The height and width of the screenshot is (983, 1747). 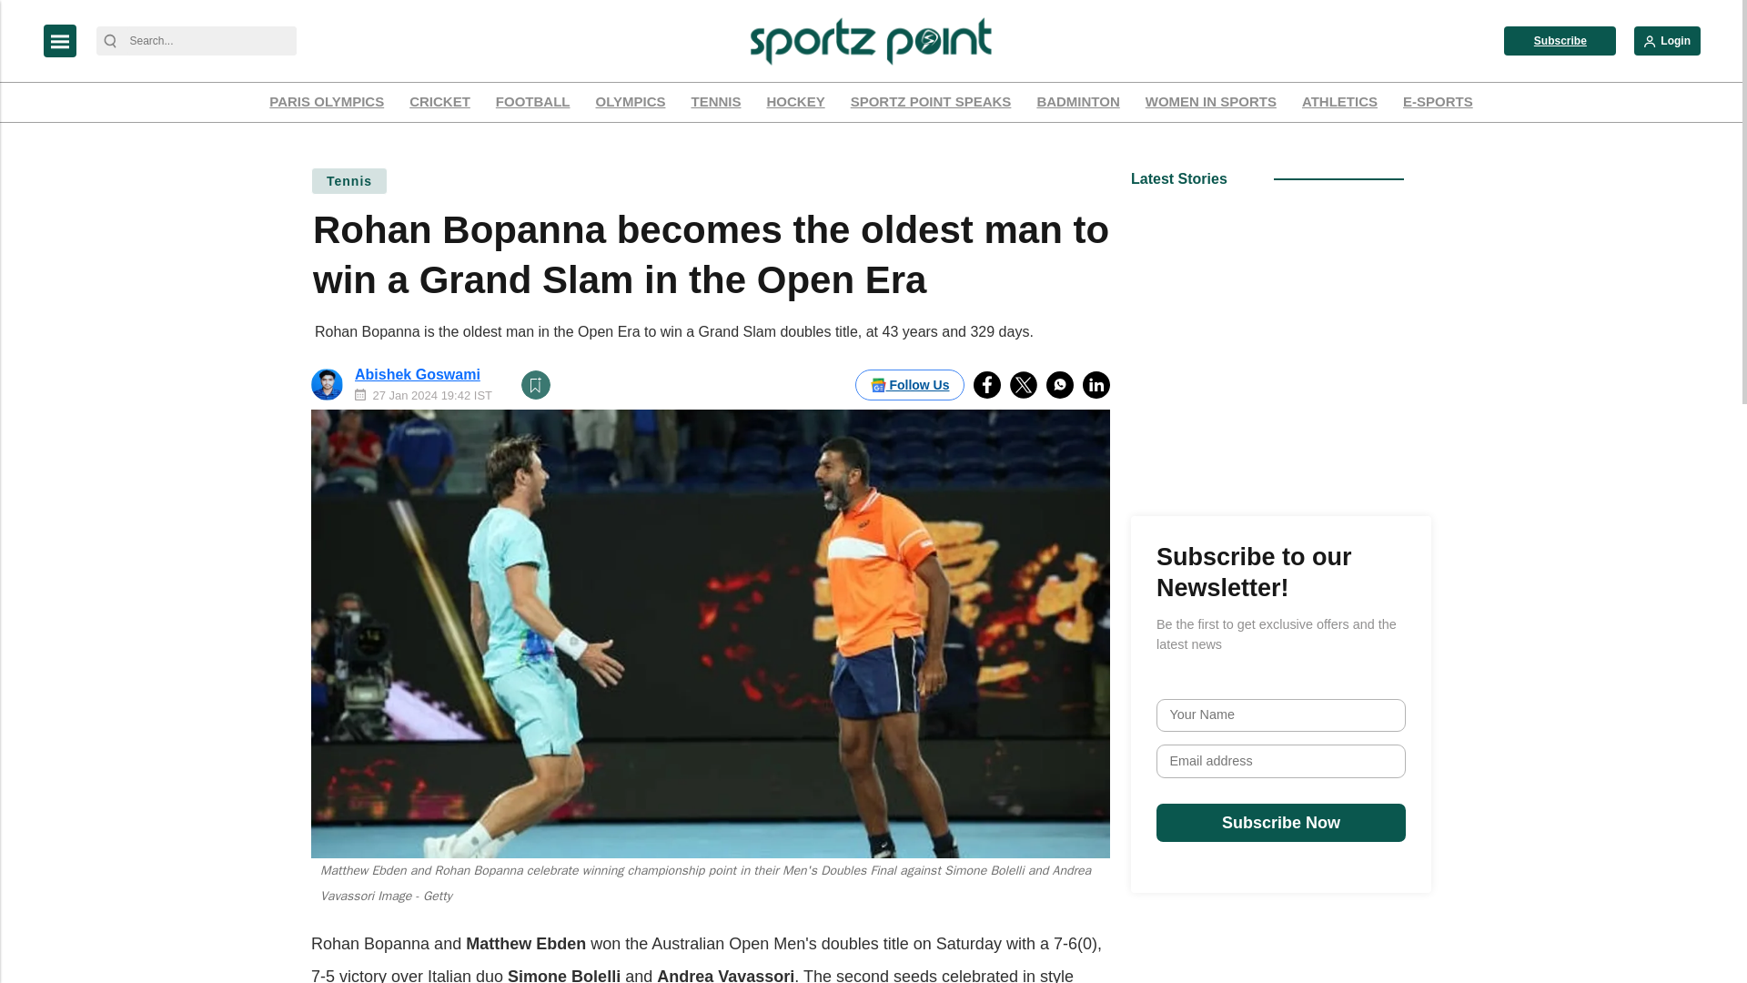 What do you see at coordinates (1438, 102) in the screenshot?
I see `E-SPORTS` at bounding box center [1438, 102].